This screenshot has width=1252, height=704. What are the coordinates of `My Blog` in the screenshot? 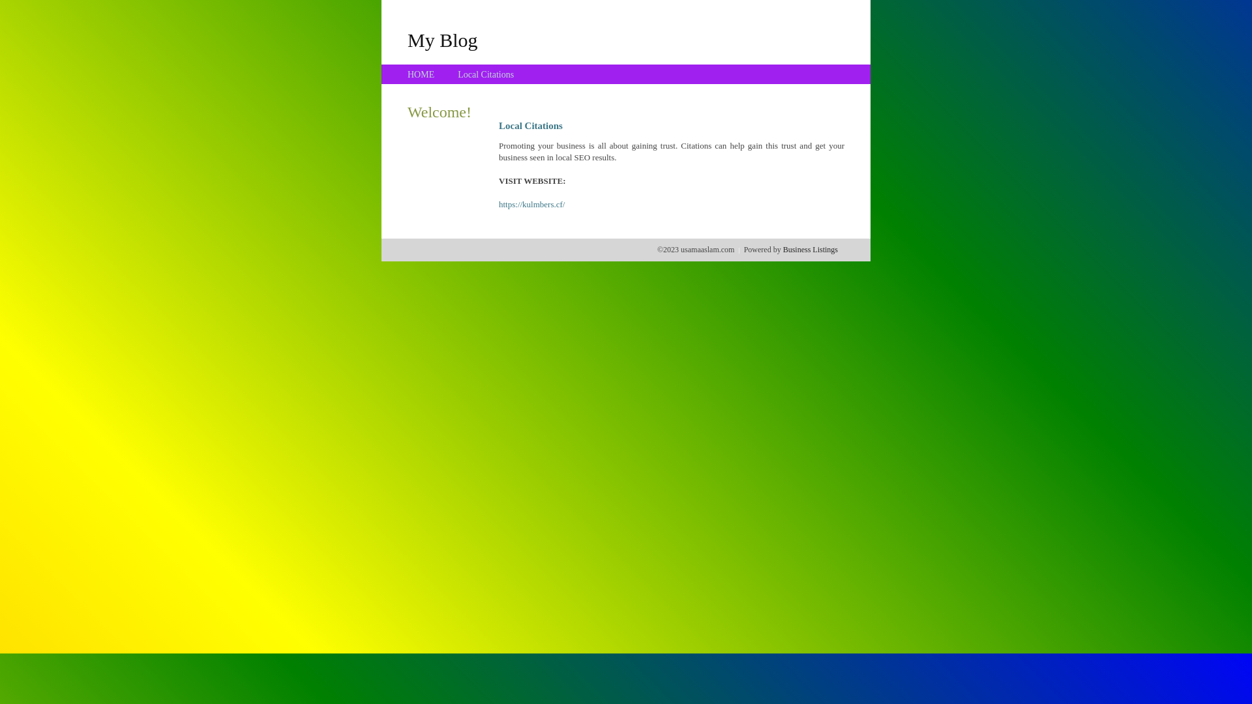 It's located at (443, 40).